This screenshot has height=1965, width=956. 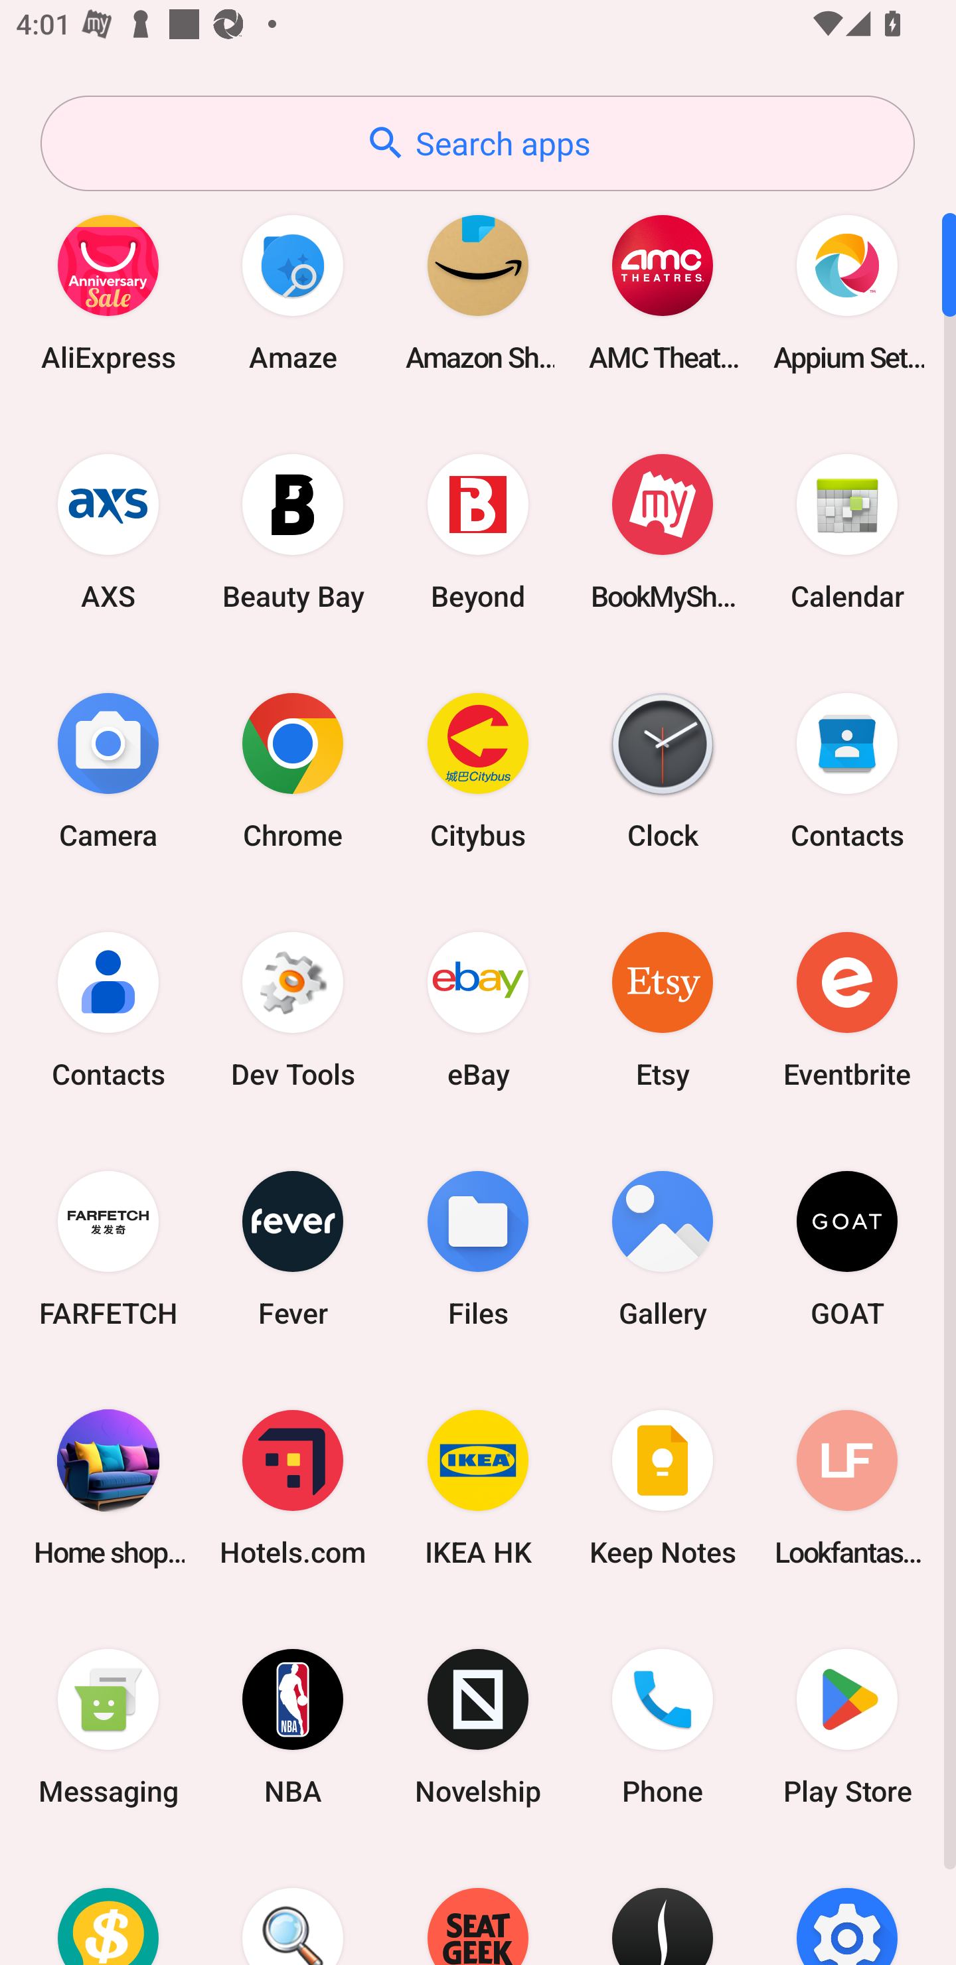 What do you see at coordinates (108, 1727) in the screenshot?
I see `Messaging` at bounding box center [108, 1727].